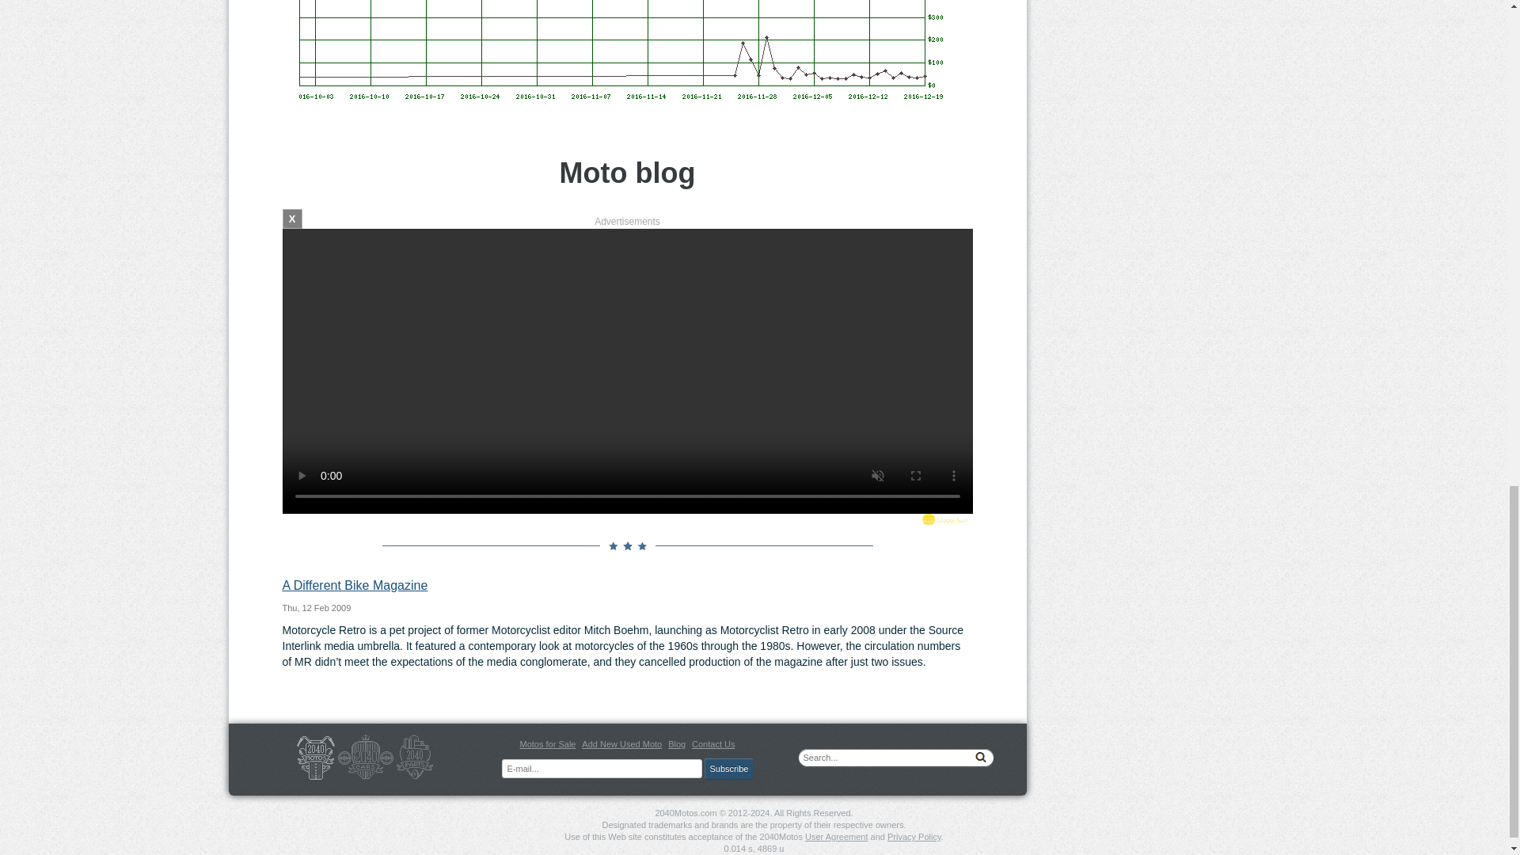 The image size is (1520, 855). I want to click on A Different Bike Magazine, so click(354, 586).